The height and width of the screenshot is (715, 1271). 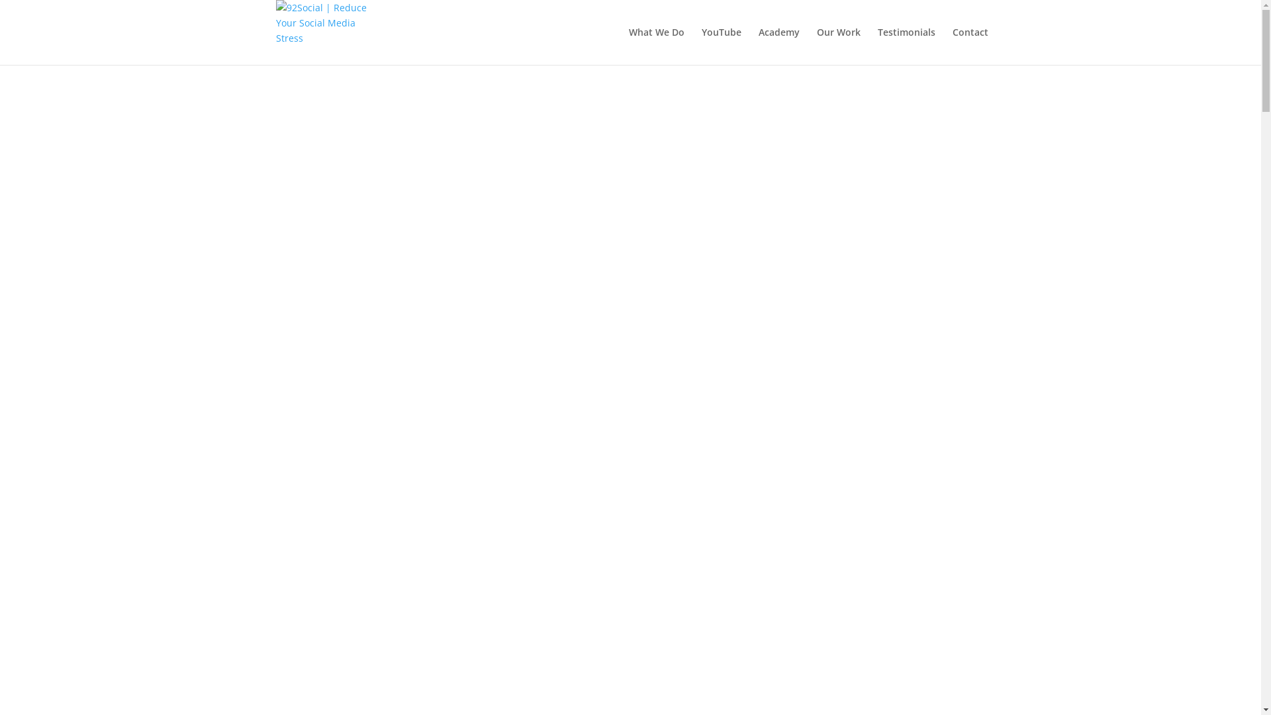 I want to click on Academy, so click(x=779, y=46).